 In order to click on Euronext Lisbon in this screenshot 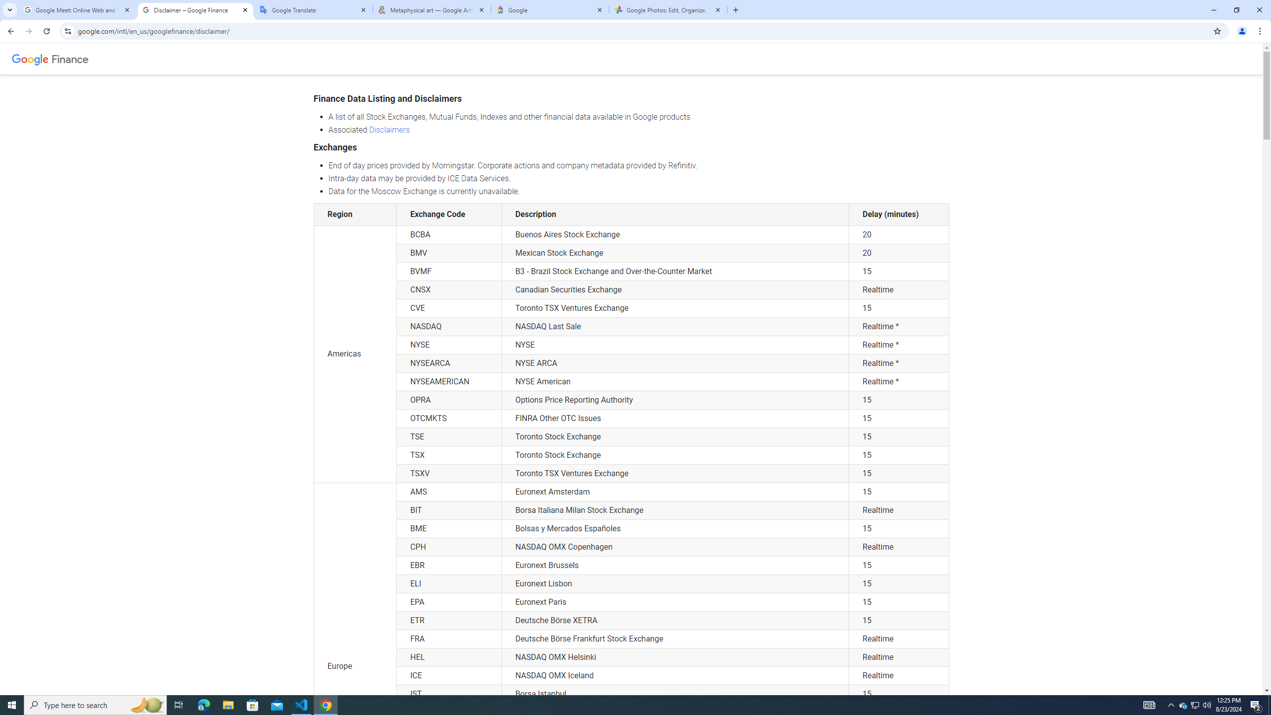, I will do `click(675, 584)`.